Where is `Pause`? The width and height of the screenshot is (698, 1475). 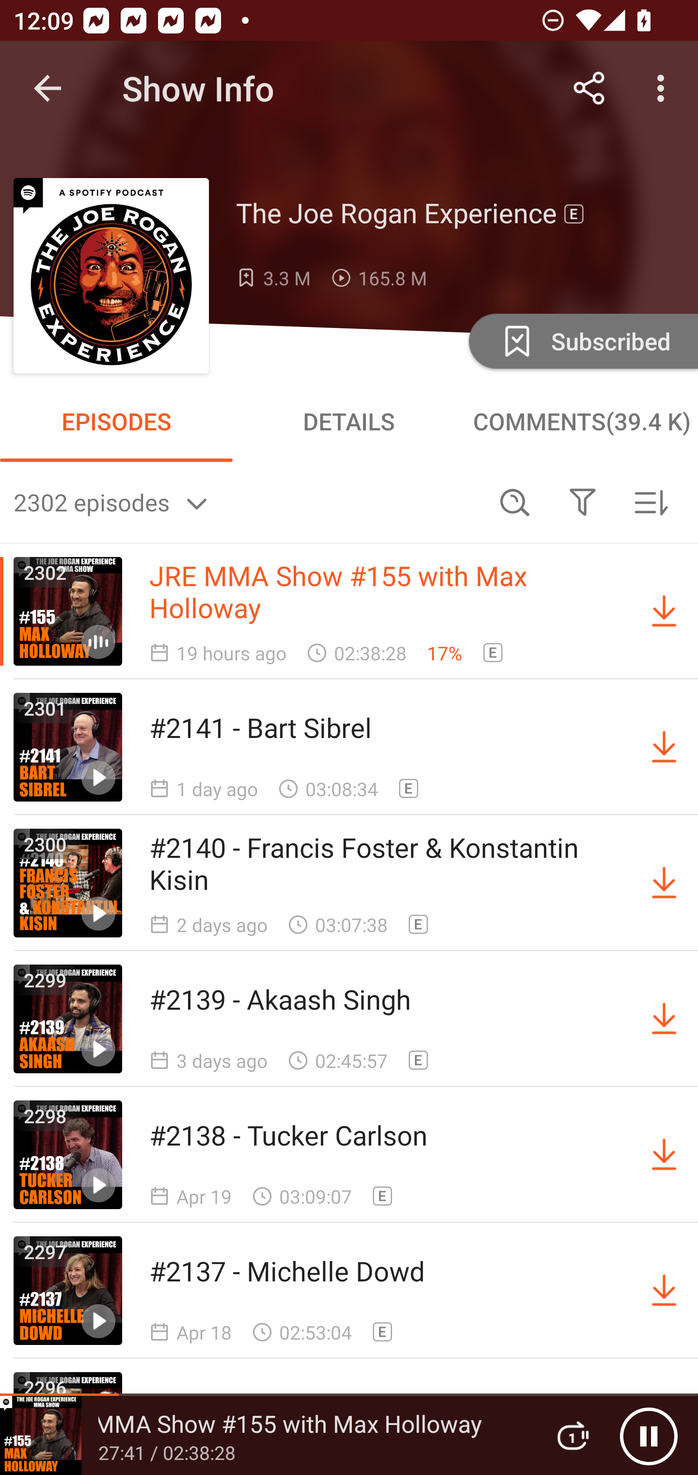 Pause is located at coordinates (649, 1436).